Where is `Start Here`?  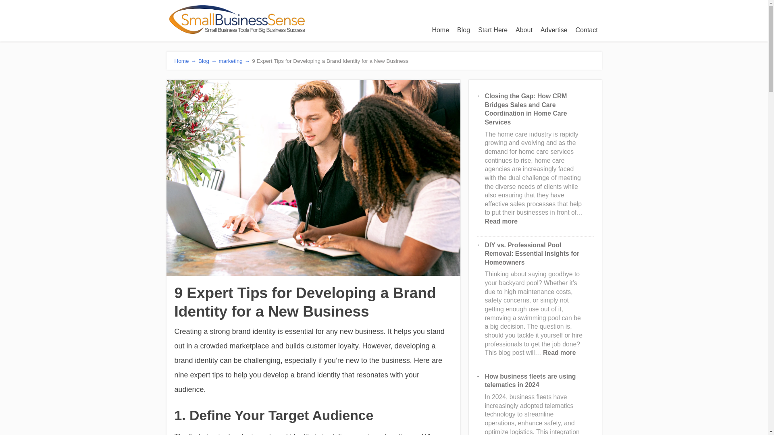 Start Here is located at coordinates (493, 30).